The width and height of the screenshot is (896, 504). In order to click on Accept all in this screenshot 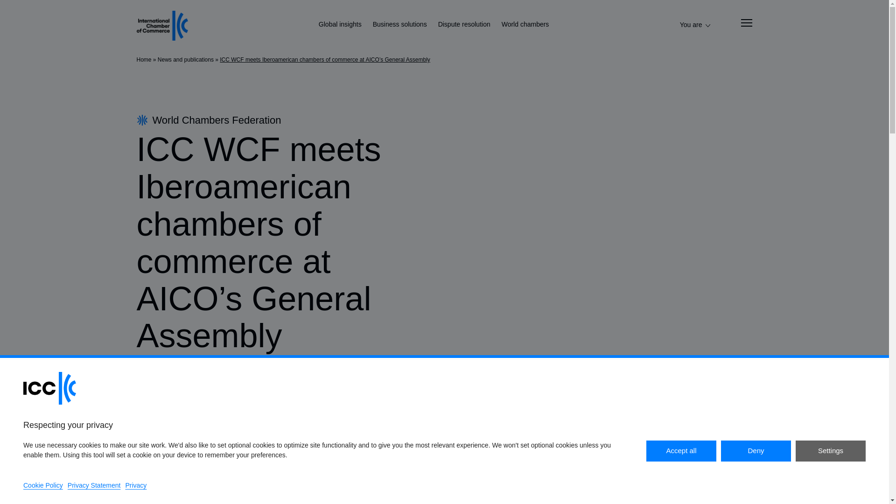, I will do `click(681, 451)`.